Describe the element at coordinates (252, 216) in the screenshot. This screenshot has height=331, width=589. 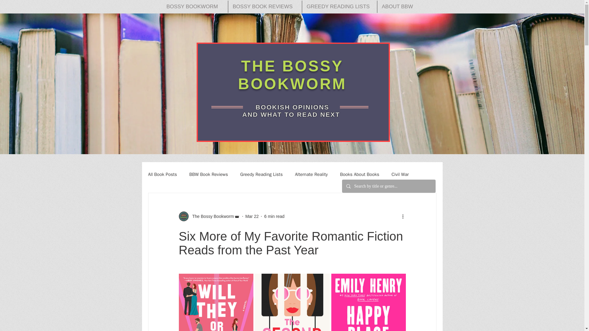
I see `Mar 22` at that location.